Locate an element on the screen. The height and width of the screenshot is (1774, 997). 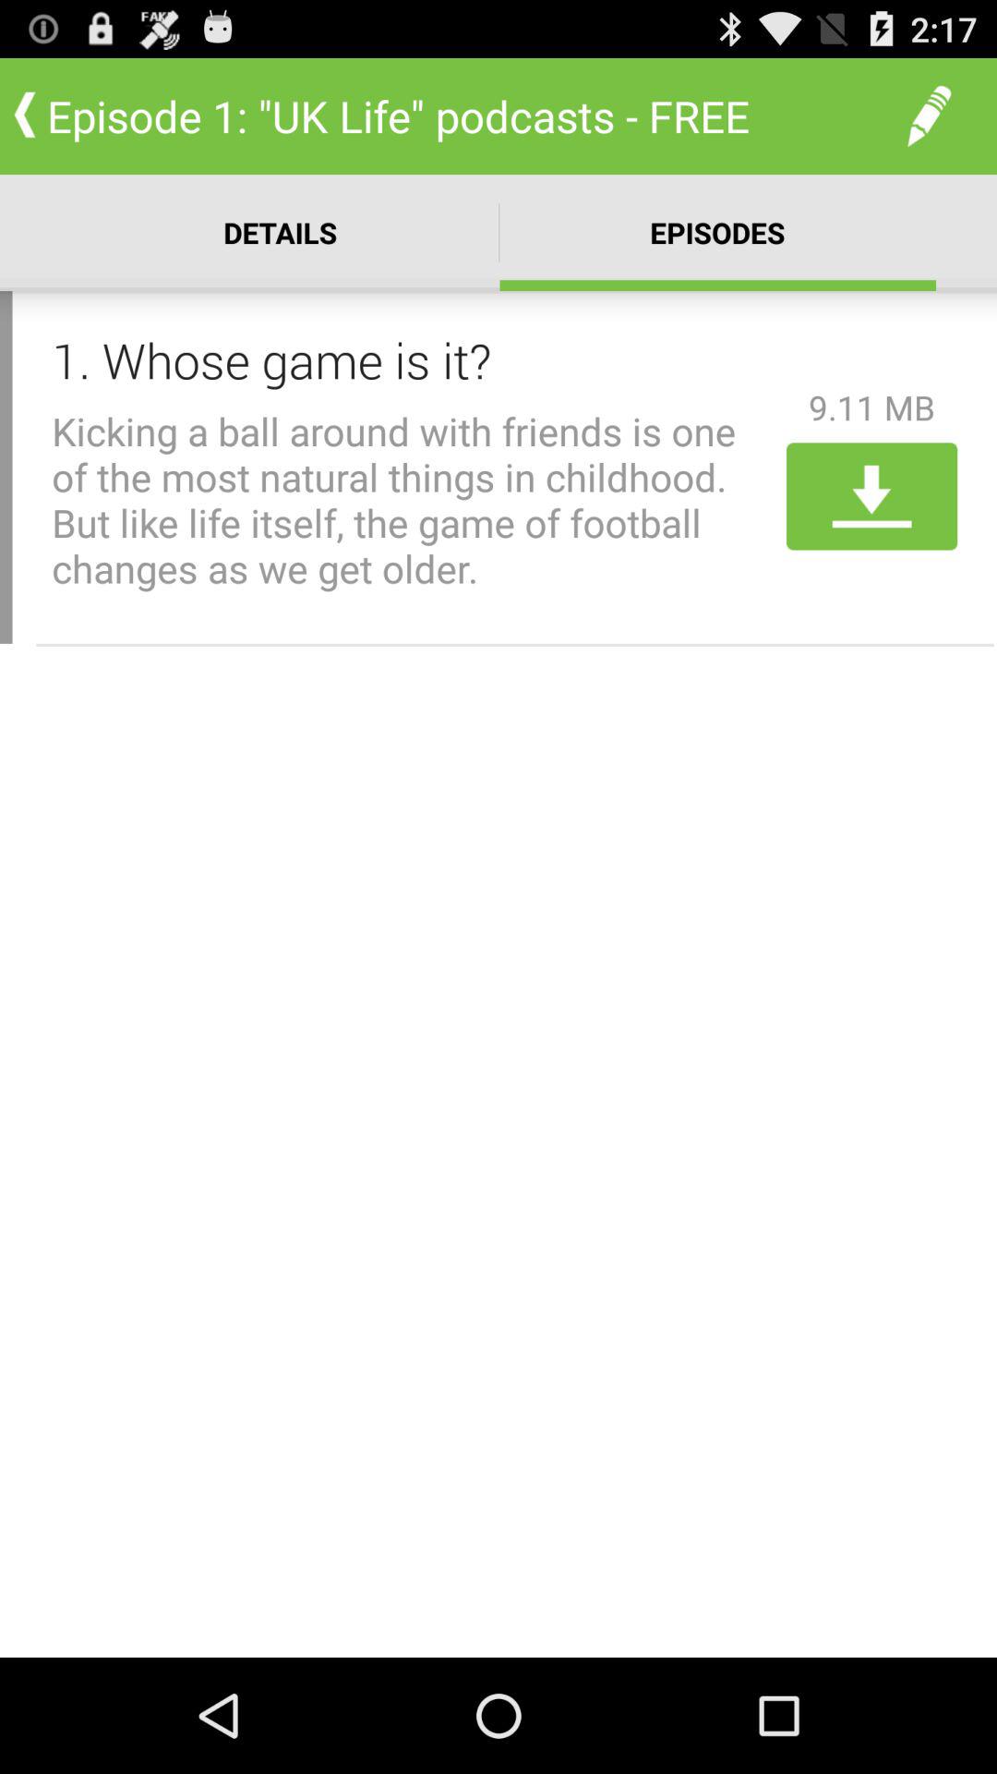
turn on icon to the right of the 1 whose game app is located at coordinates (871, 407).